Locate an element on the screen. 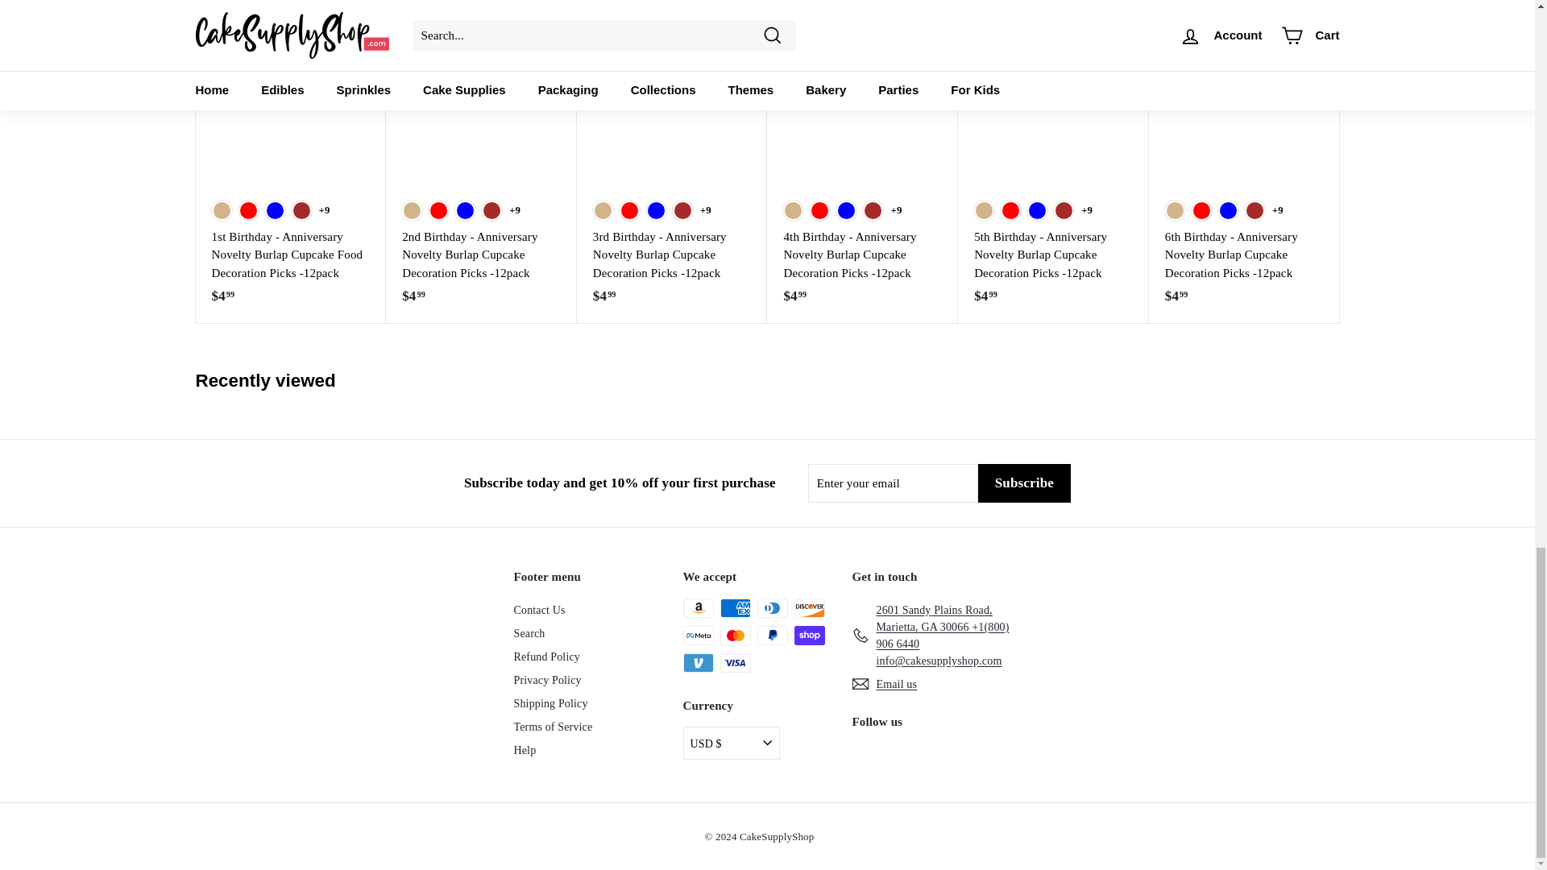 The width and height of the screenshot is (1547, 870). Amazon is located at coordinates (698, 607).